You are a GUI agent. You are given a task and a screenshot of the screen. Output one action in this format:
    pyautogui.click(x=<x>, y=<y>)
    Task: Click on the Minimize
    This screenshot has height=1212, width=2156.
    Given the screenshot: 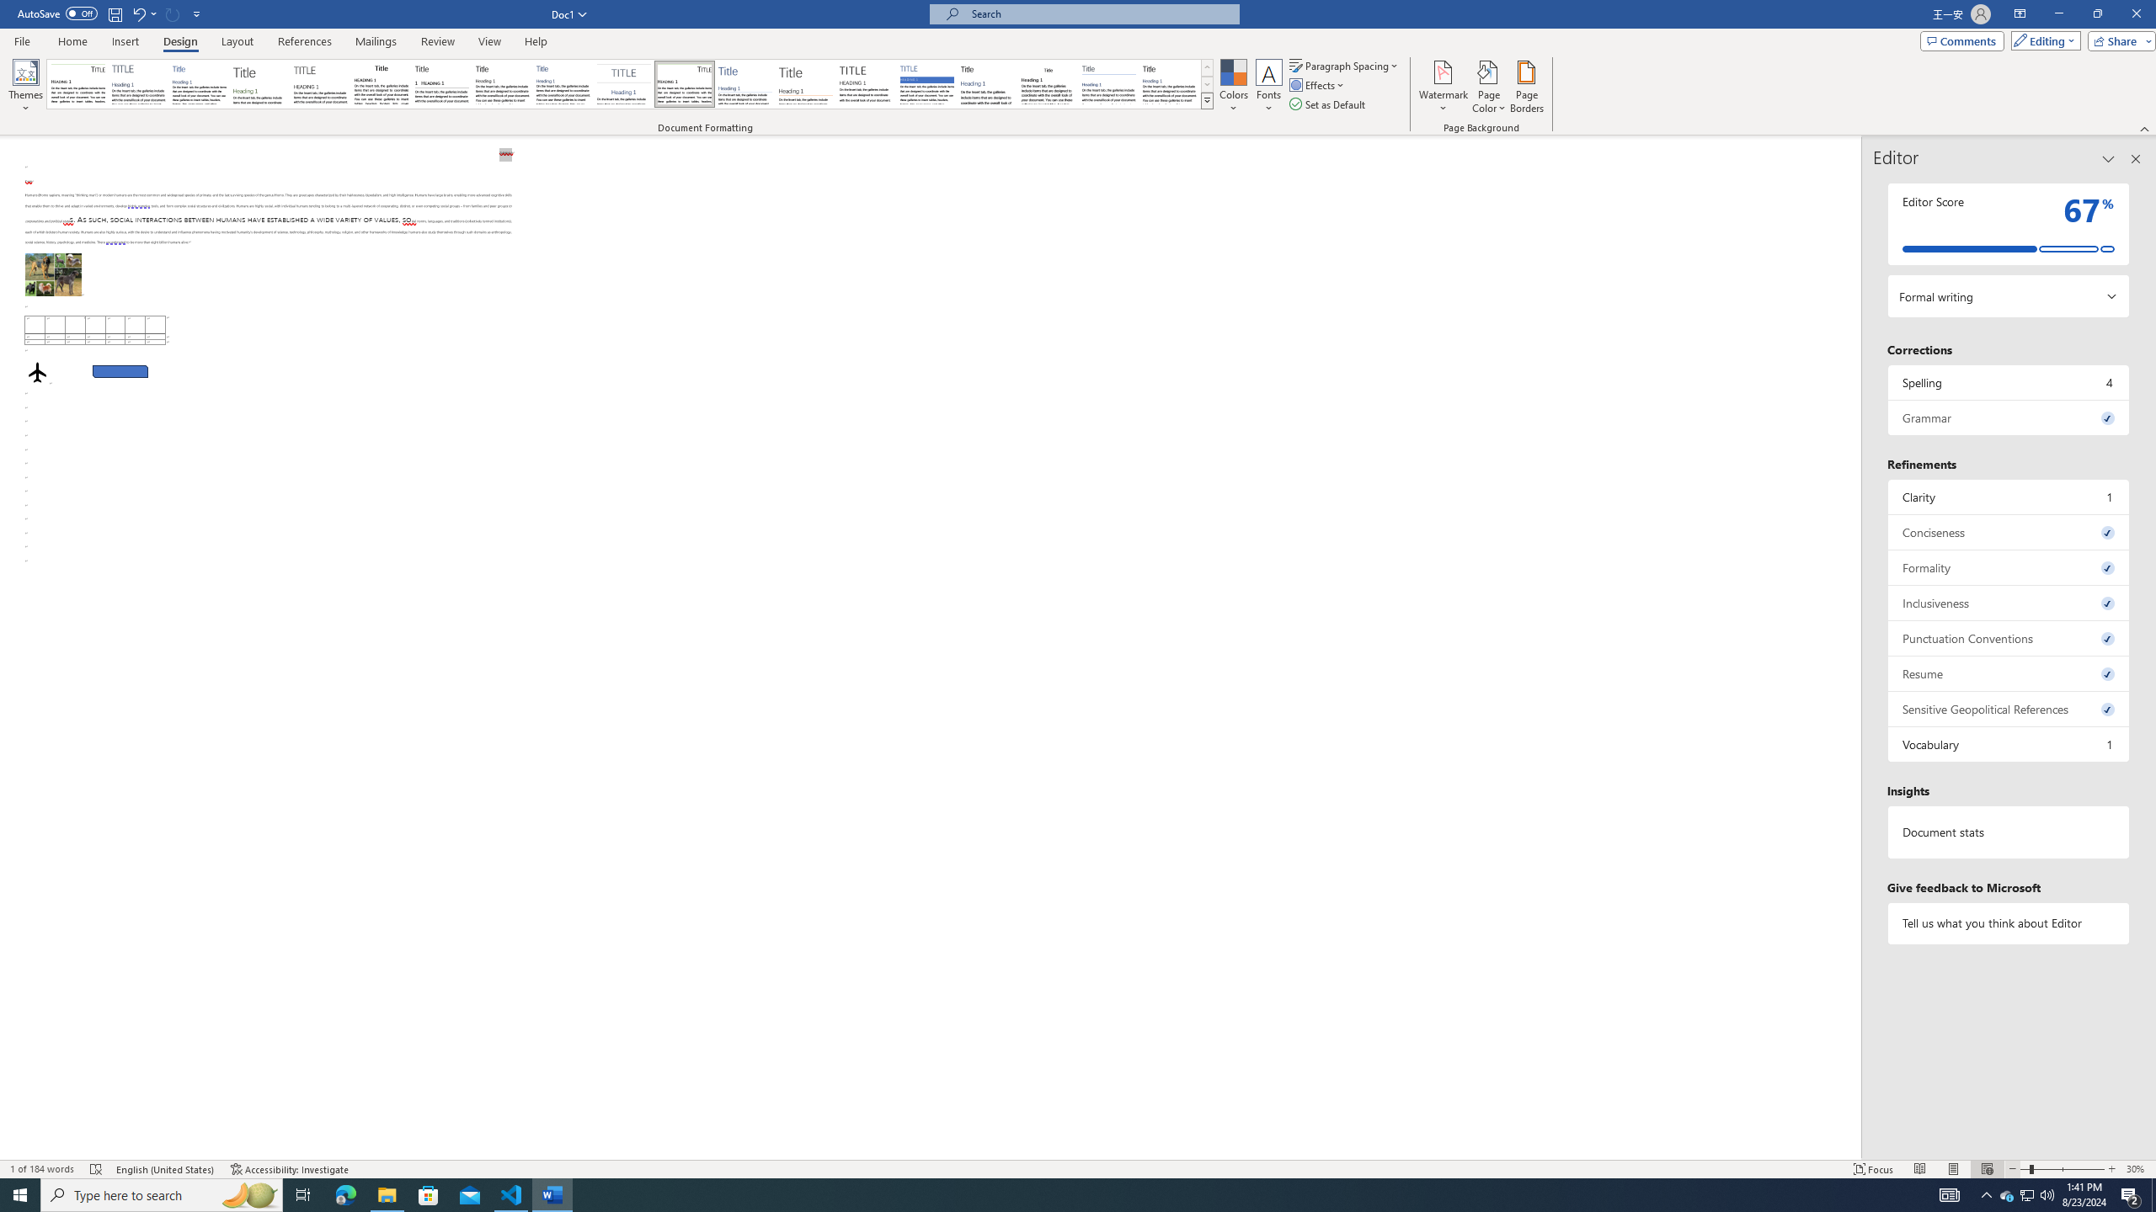 What is the action you would take?
    pyautogui.click(x=2058, y=14)
    